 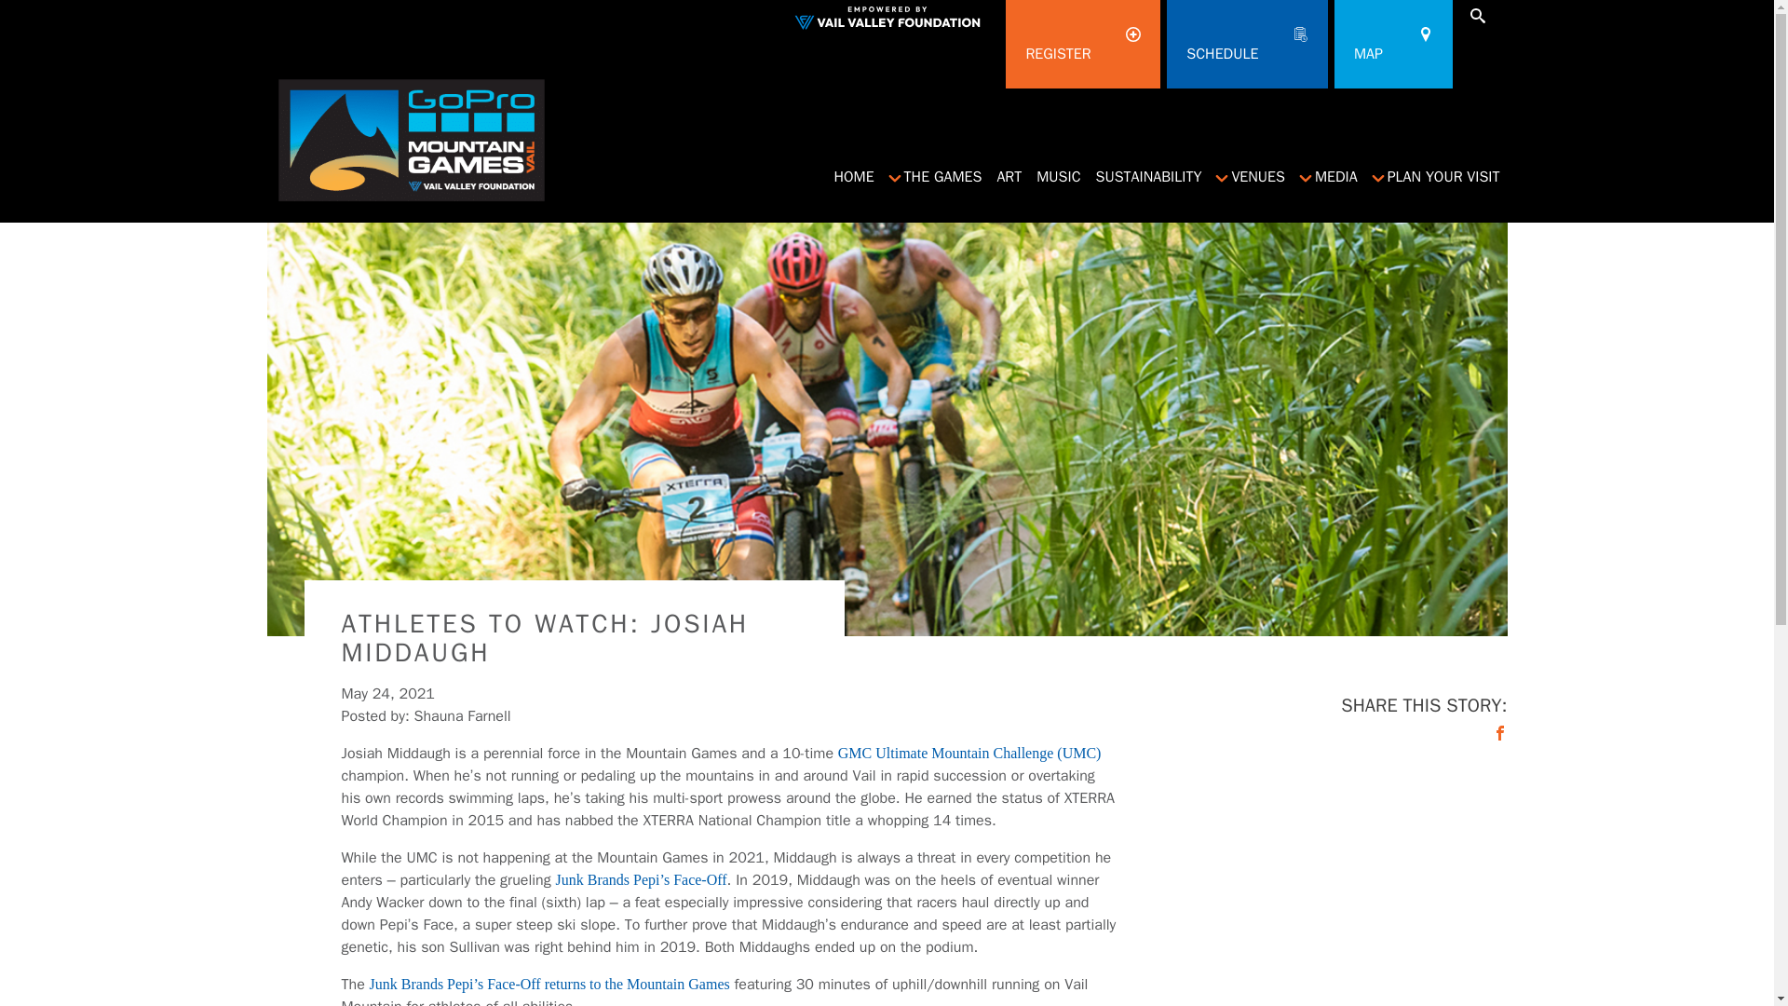 I want to click on SCHEDULE, so click(x=1082, y=45).